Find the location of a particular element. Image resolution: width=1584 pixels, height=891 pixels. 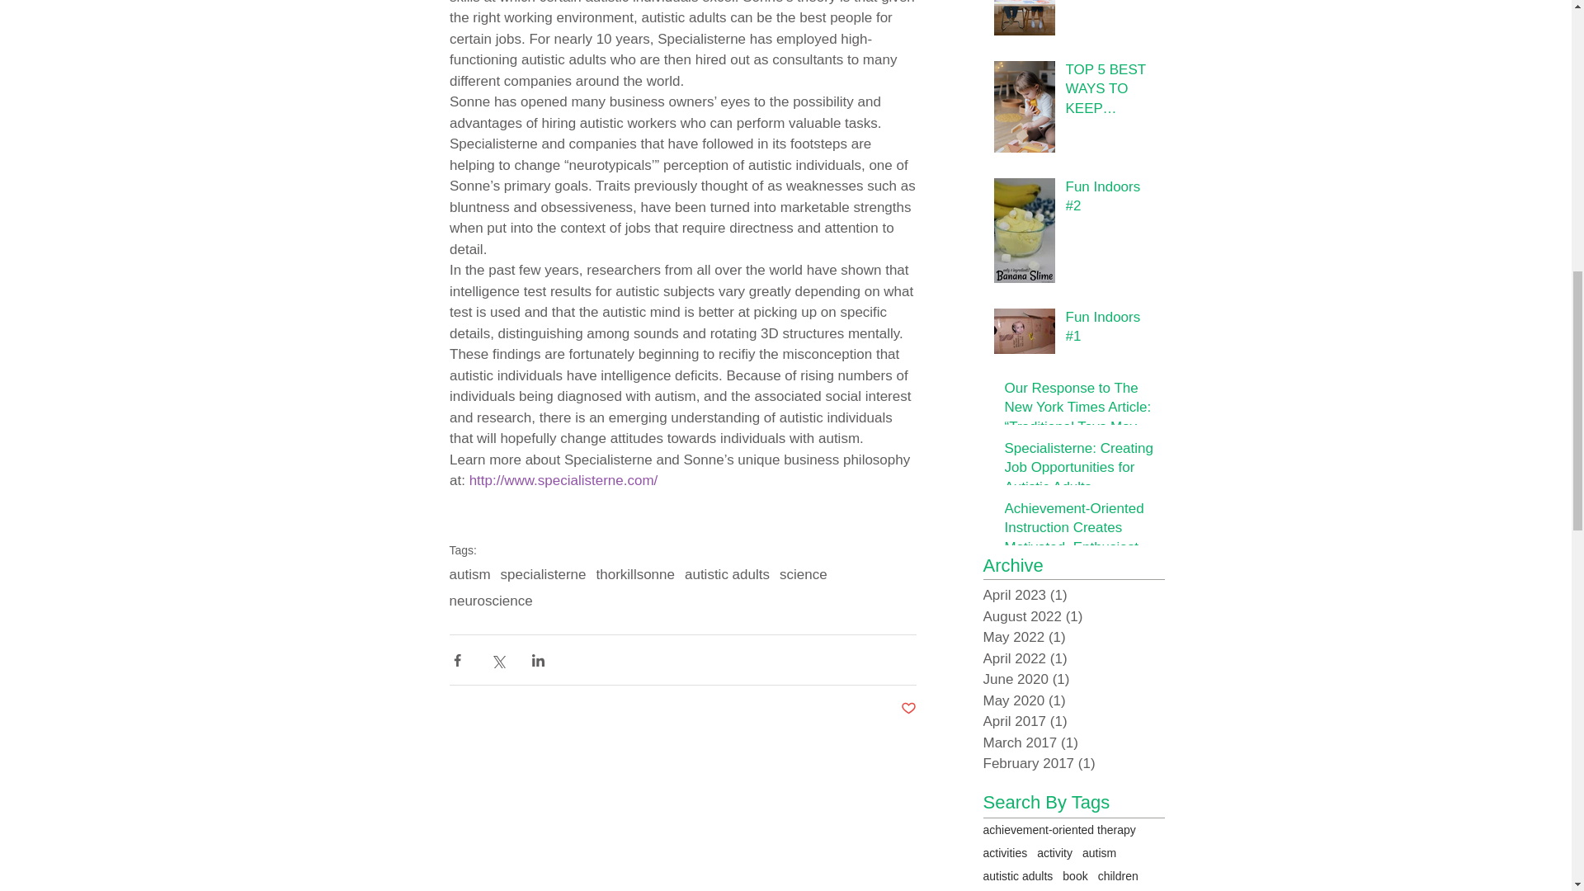

science is located at coordinates (803, 574).